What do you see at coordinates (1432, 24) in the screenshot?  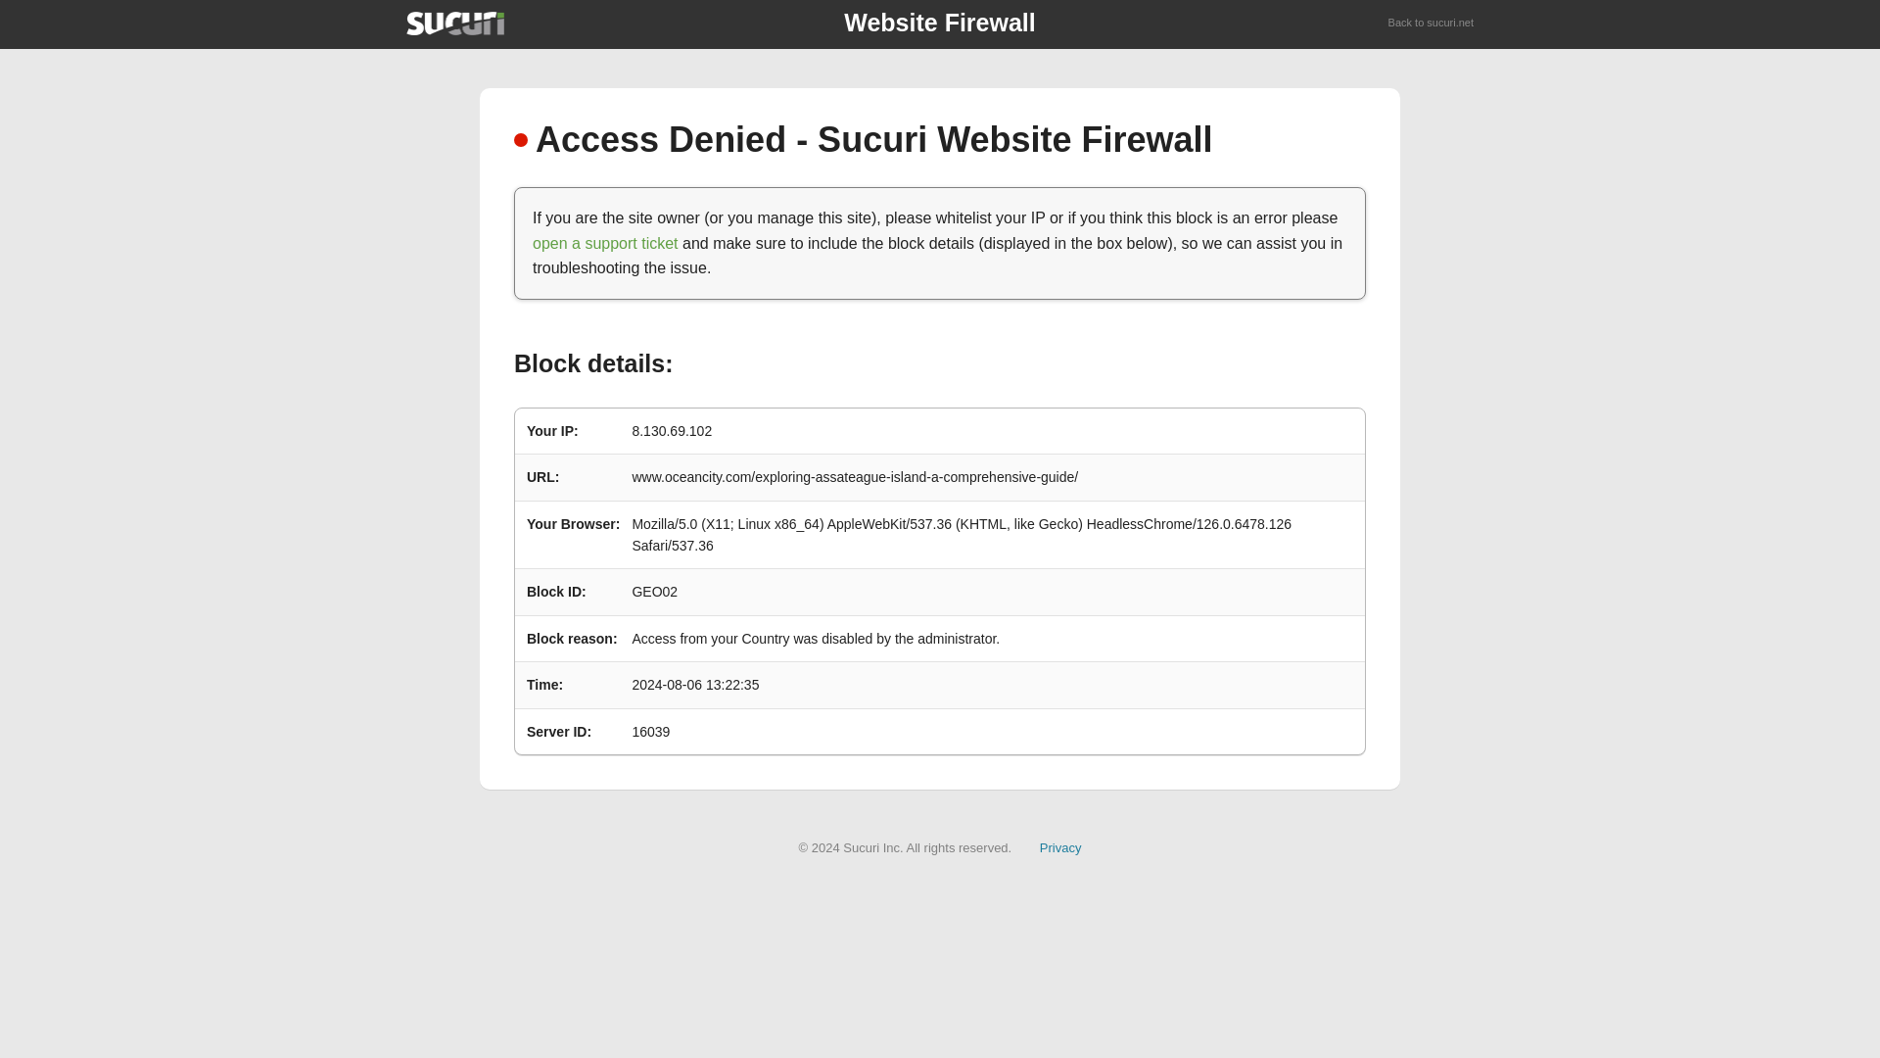 I see `Back to sucuri.net` at bounding box center [1432, 24].